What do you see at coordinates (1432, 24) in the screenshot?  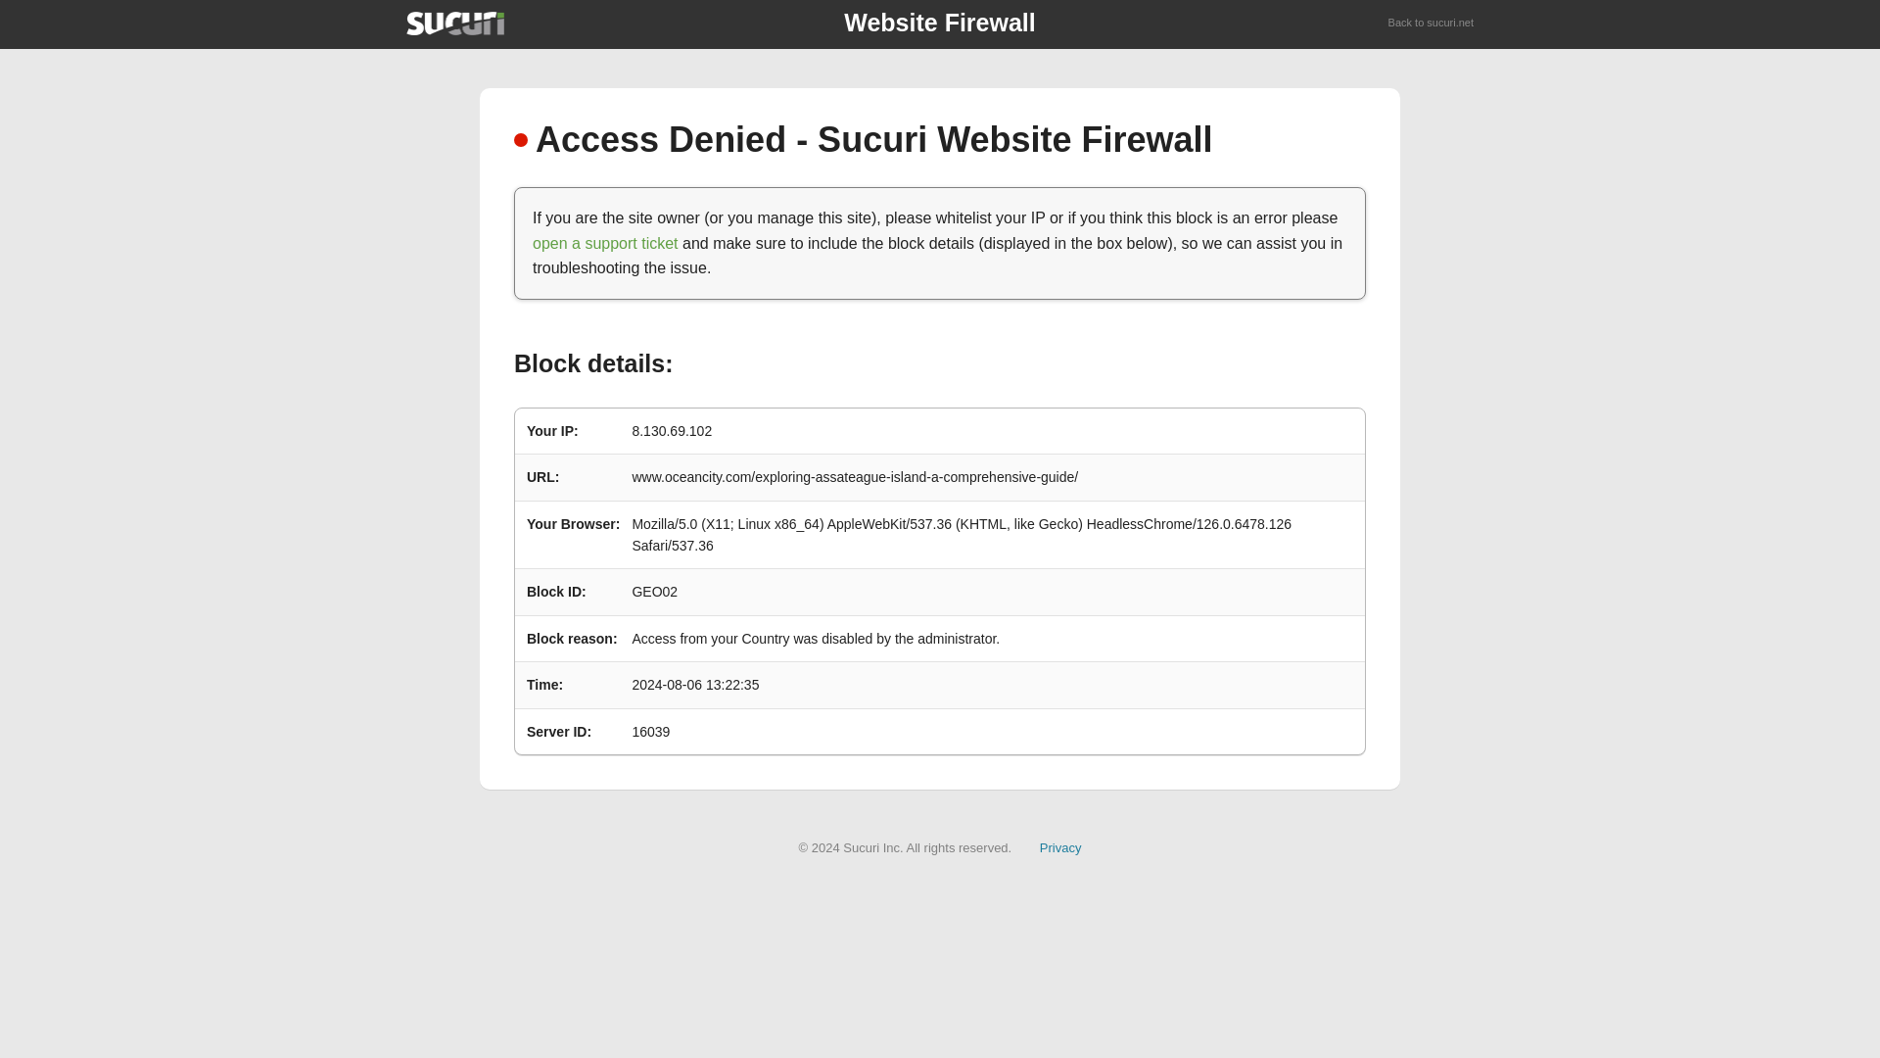 I see `Back to sucuri.net` at bounding box center [1432, 24].